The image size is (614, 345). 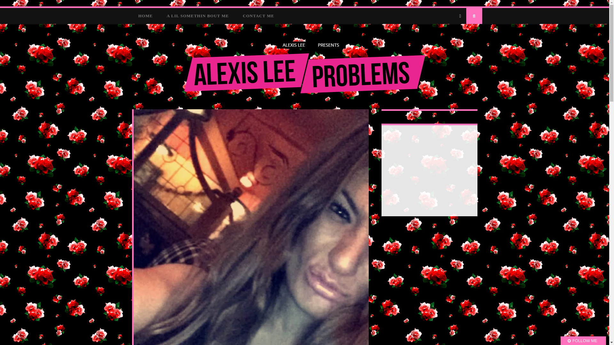 What do you see at coordinates (198, 15) in the screenshot?
I see `A LIL SOMETHIN BOUT ME` at bounding box center [198, 15].